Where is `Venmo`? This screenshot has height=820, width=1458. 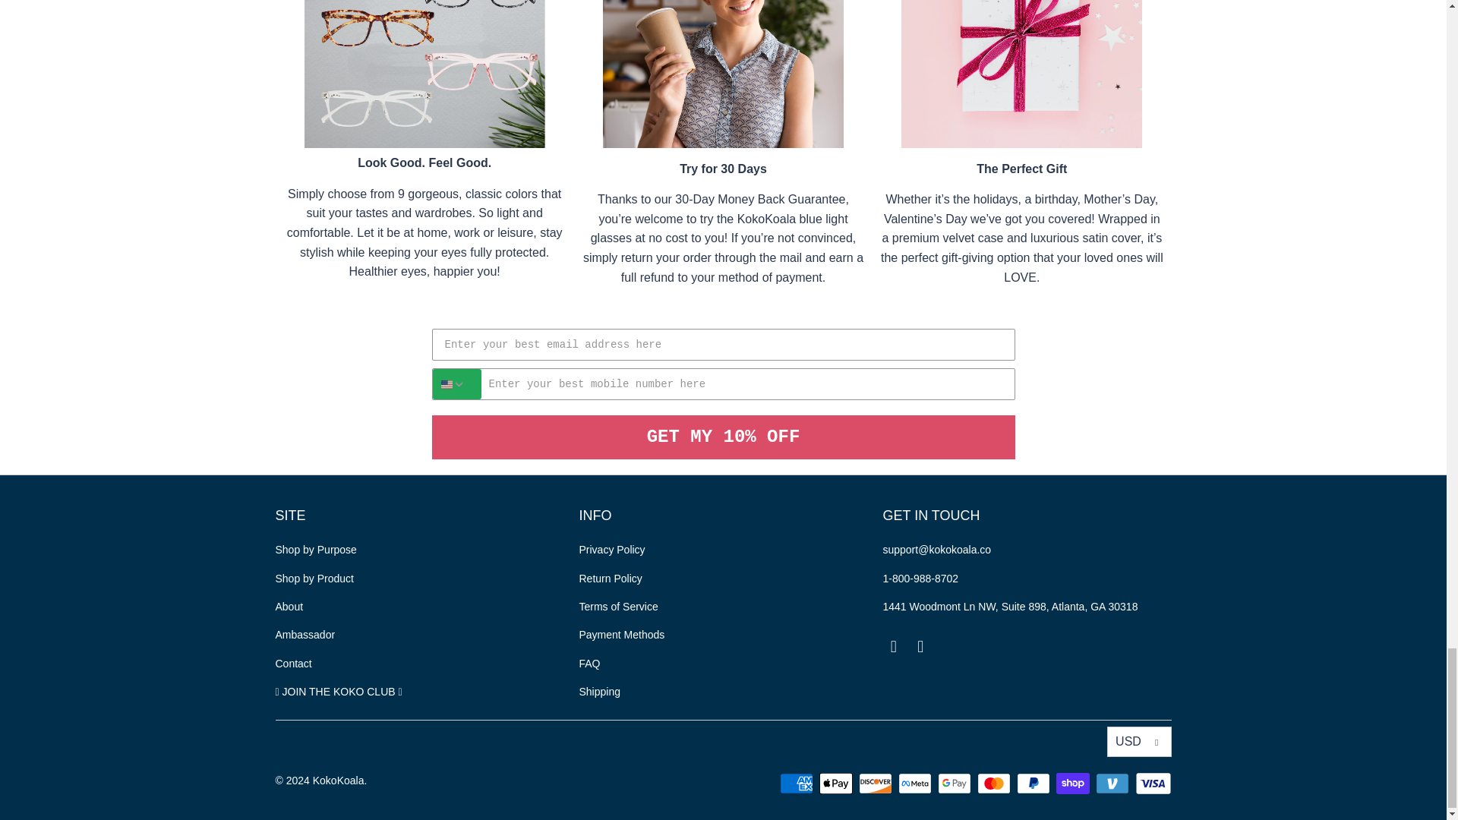
Venmo is located at coordinates (1114, 784).